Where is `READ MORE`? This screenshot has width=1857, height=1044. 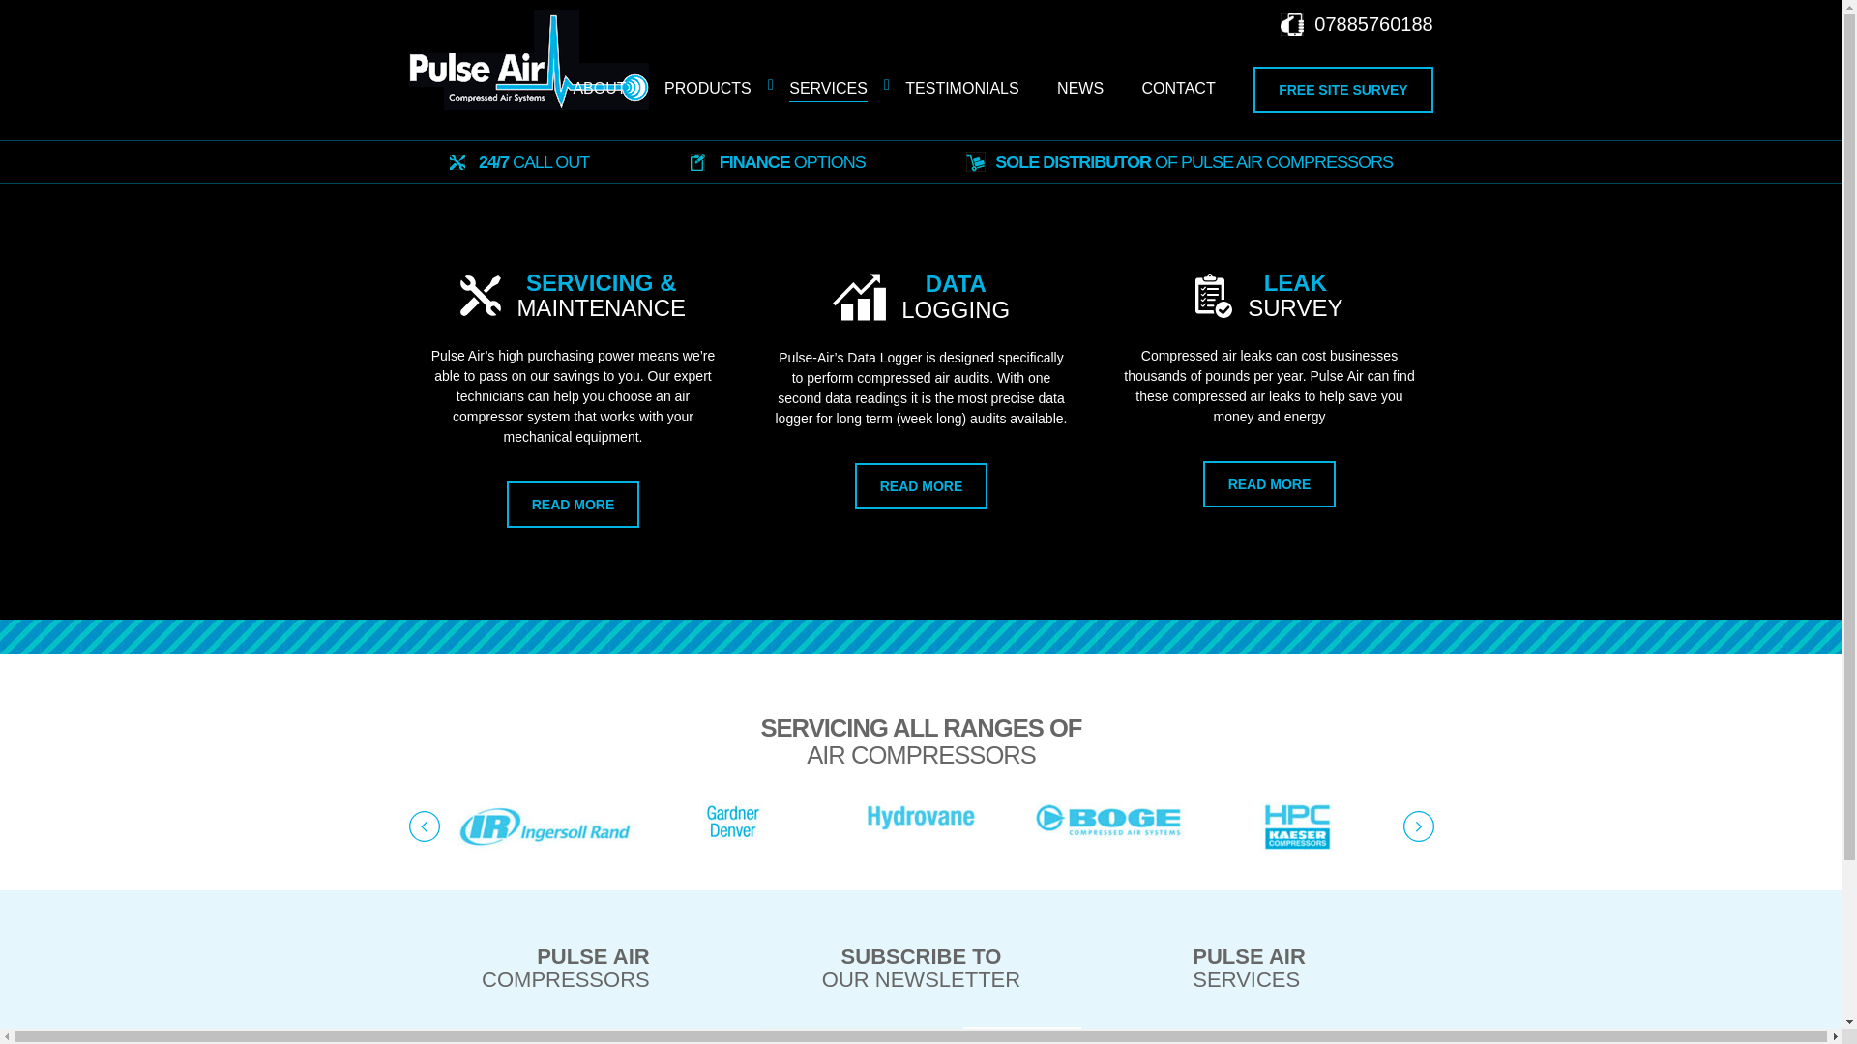 READ MORE is located at coordinates (574, 505).